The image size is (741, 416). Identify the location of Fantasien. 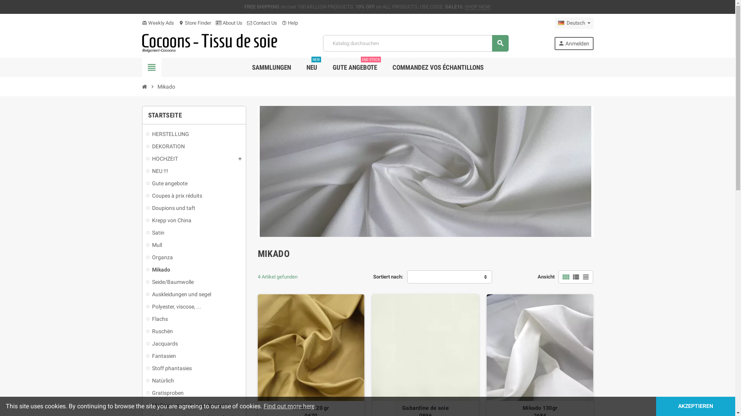
(194, 356).